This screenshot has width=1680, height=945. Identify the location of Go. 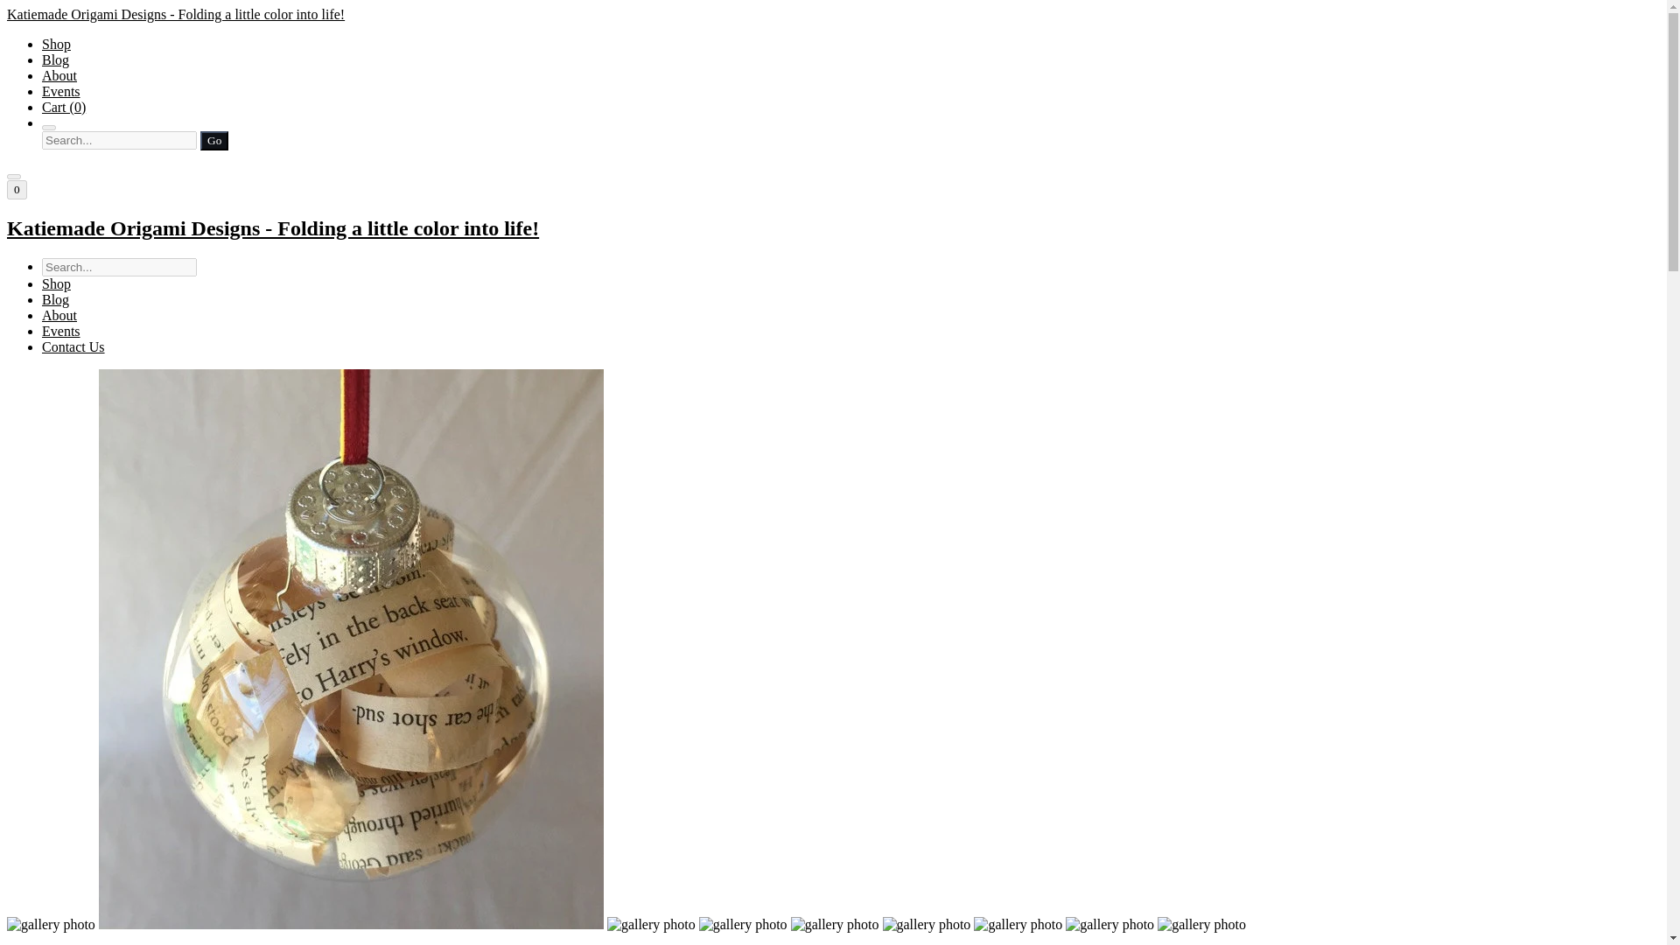
(213, 140).